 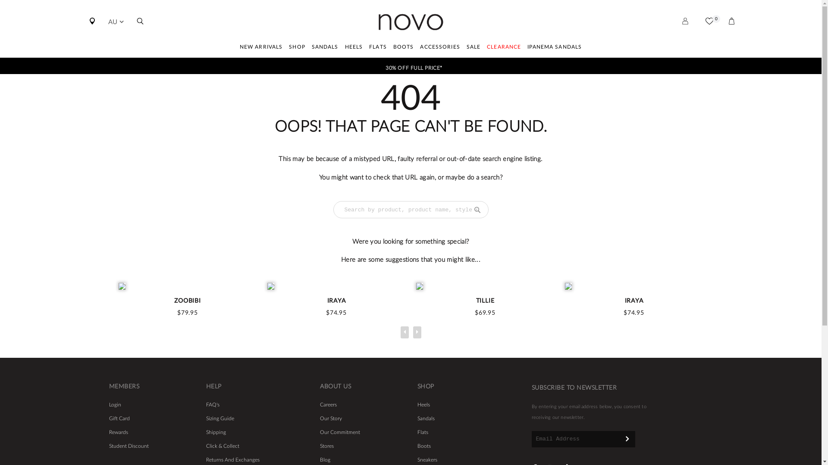 What do you see at coordinates (477, 209) in the screenshot?
I see `SEARCH` at bounding box center [477, 209].